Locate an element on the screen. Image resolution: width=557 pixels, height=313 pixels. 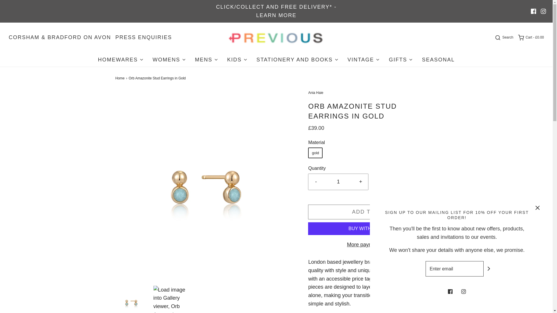
WOMENS is located at coordinates (169, 60).